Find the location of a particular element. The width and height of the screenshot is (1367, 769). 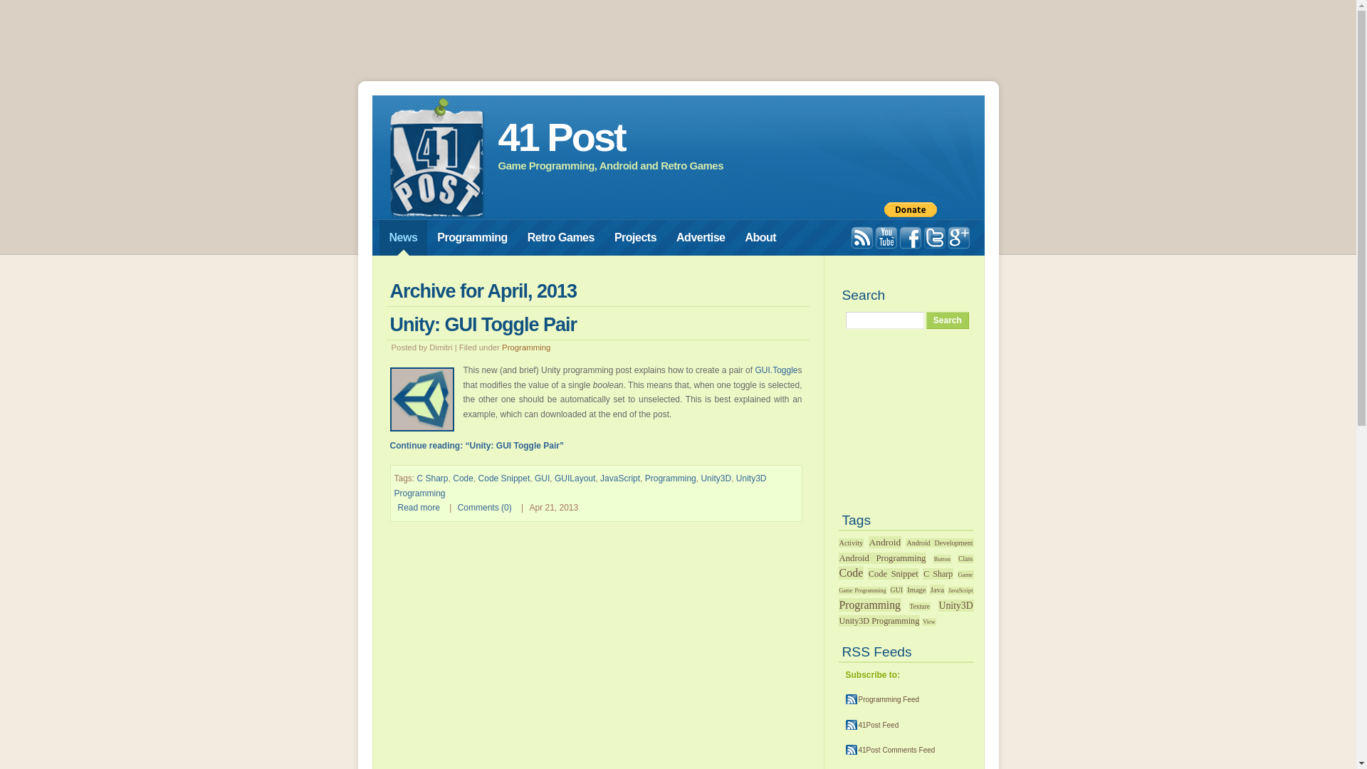

View is located at coordinates (928, 622).